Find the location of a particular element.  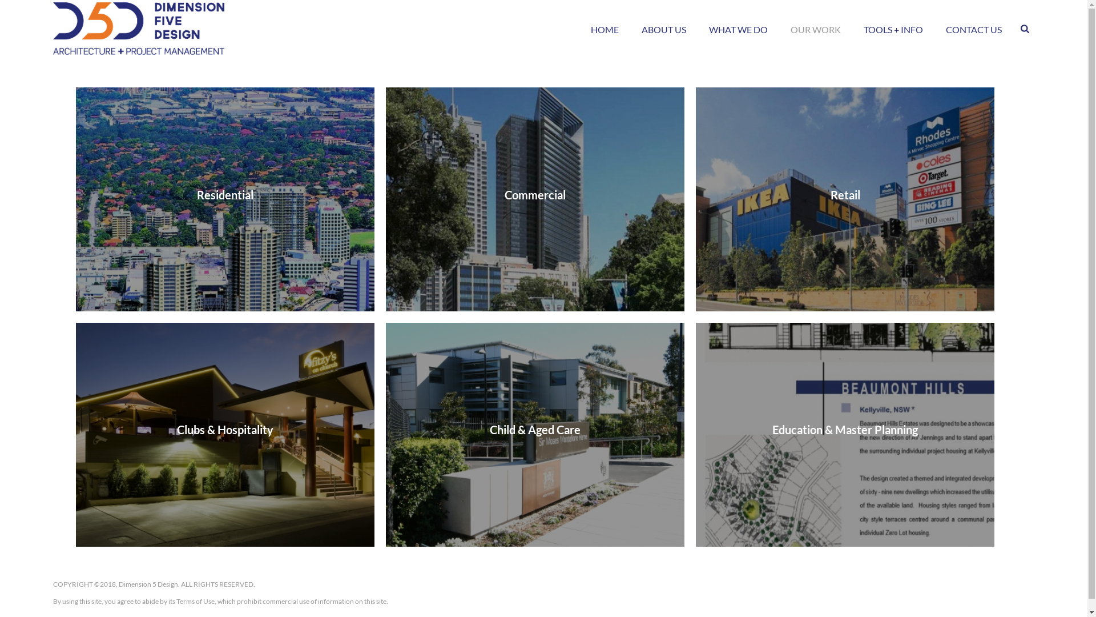

Architecture & Project Management is located at coordinates (138, 29).